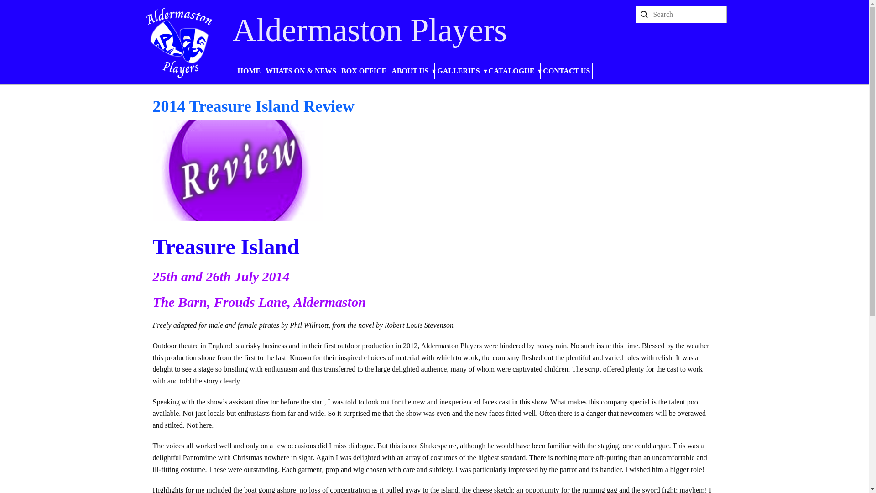 The height and width of the screenshot is (493, 876). Describe the element at coordinates (249, 71) in the screenshot. I see `HOME` at that location.